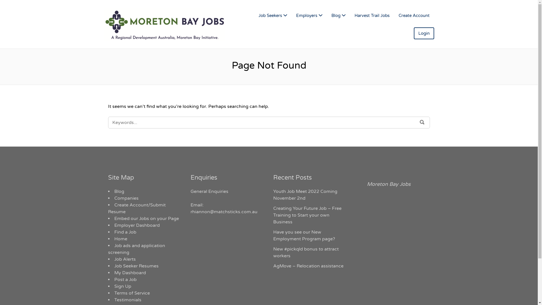  What do you see at coordinates (123, 286) in the screenshot?
I see `Sign Up` at bounding box center [123, 286].